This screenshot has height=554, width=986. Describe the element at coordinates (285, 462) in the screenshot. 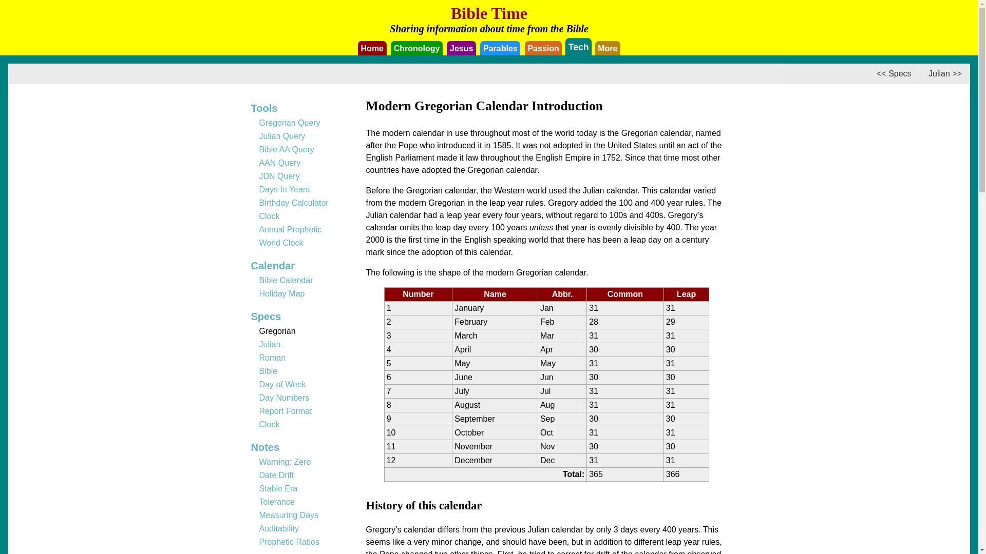

I see `Warning: Zero` at that location.